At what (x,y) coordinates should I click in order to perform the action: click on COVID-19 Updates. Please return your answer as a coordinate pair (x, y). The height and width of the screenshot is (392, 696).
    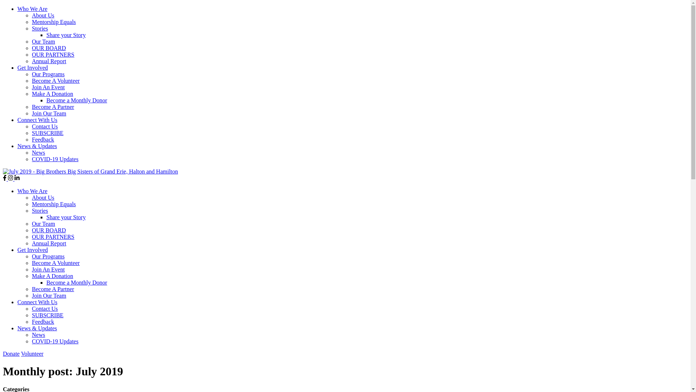
    Looking at the image, I should click on (55, 159).